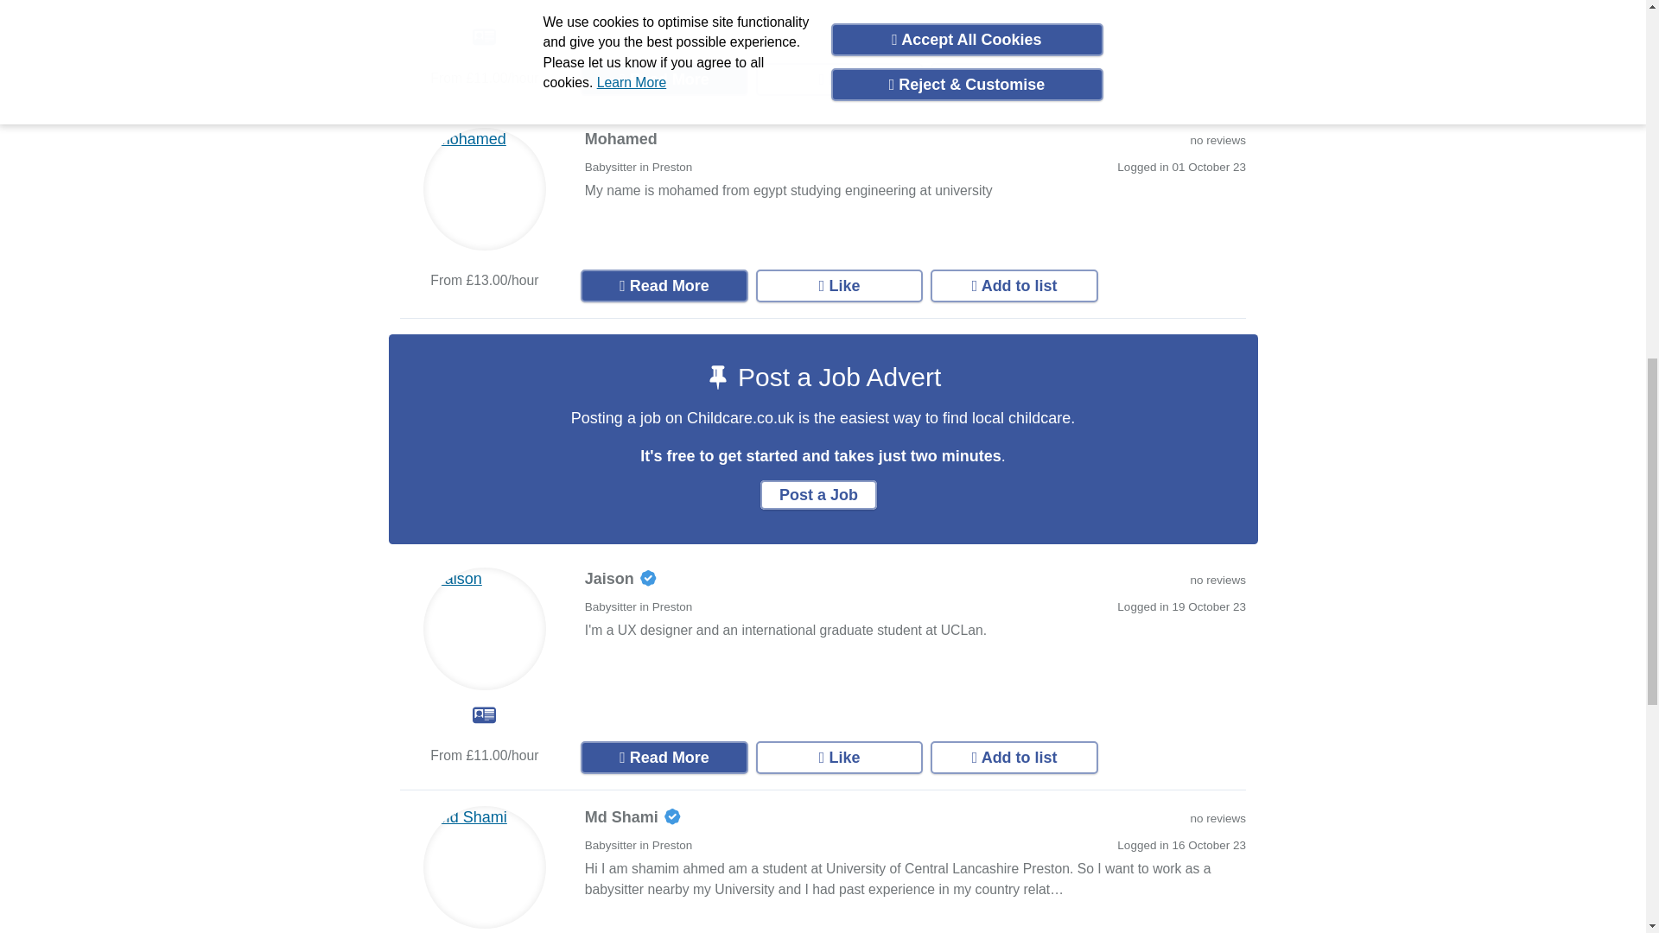 Image resolution: width=1659 pixels, height=933 pixels. I want to click on Copy of identity document held, so click(484, 715).